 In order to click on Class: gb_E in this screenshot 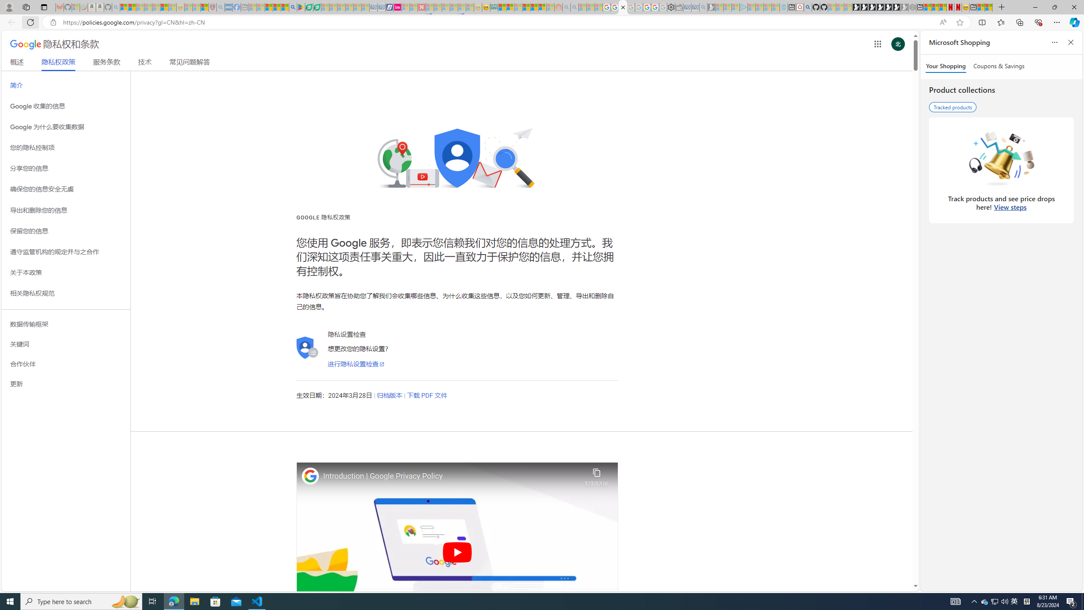, I will do `click(877, 44)`.